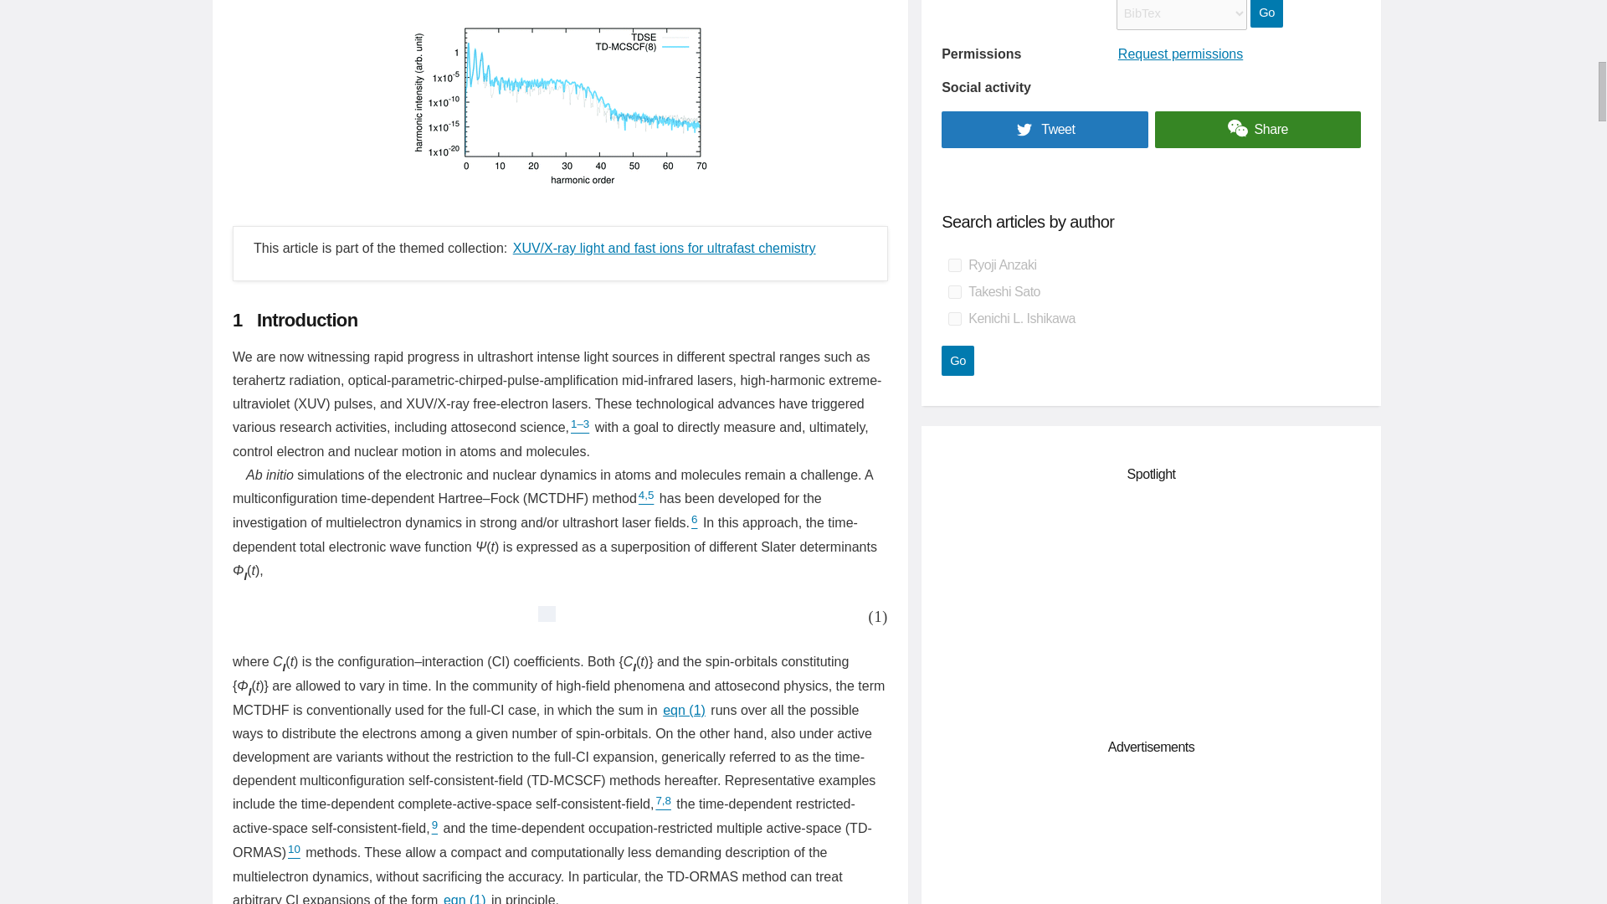 This screenshot has width=1607, height=904. I want to click on 4,5, so click(646, 498).